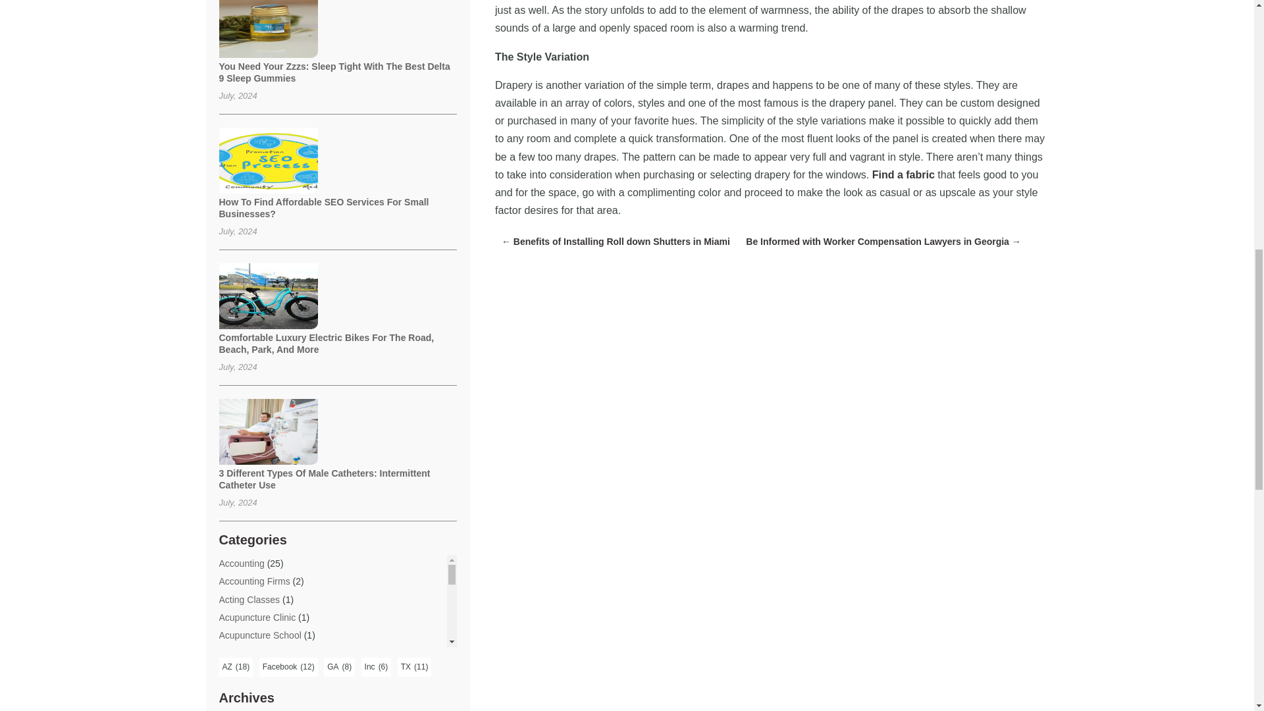 Image resolution: width=1264 pixels, height=711 pixels. I want to click on Addiction Treatment, so click(259, 653).